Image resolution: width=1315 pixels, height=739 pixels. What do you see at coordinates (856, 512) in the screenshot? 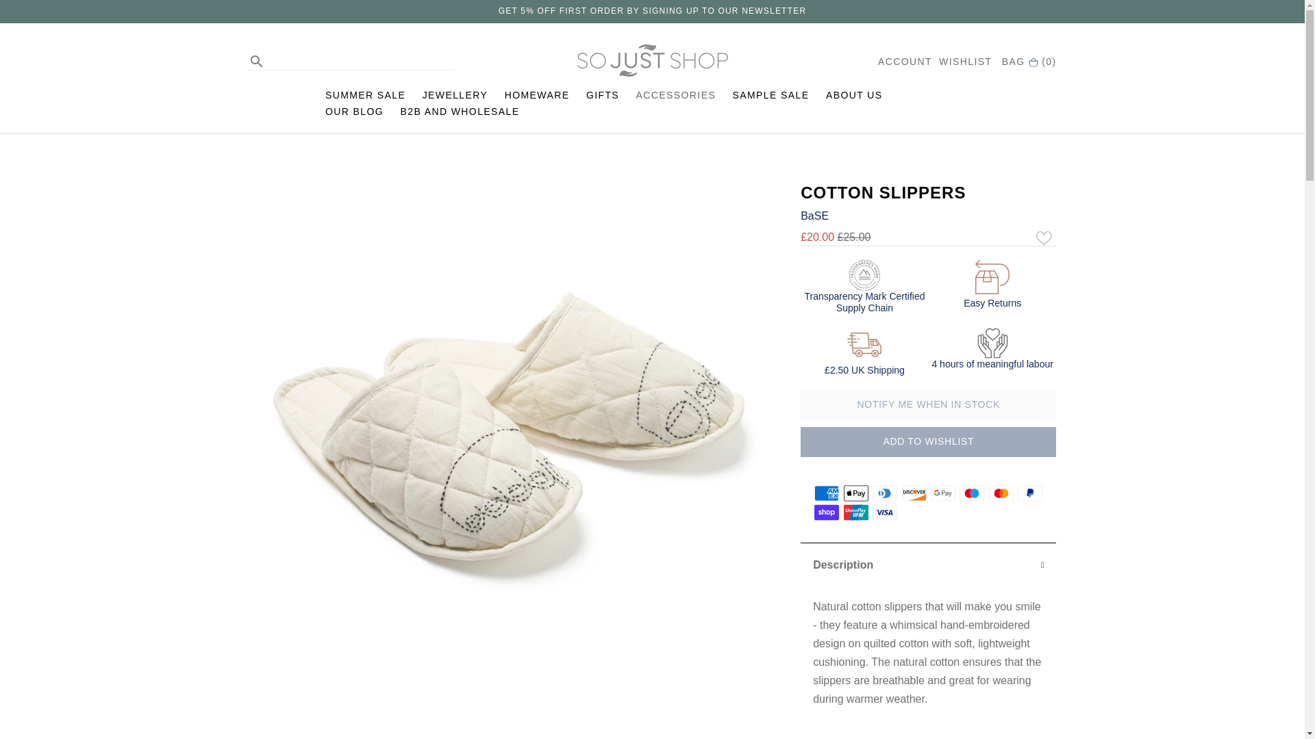
I see `Union Pay` at bounding box center [856, 512].